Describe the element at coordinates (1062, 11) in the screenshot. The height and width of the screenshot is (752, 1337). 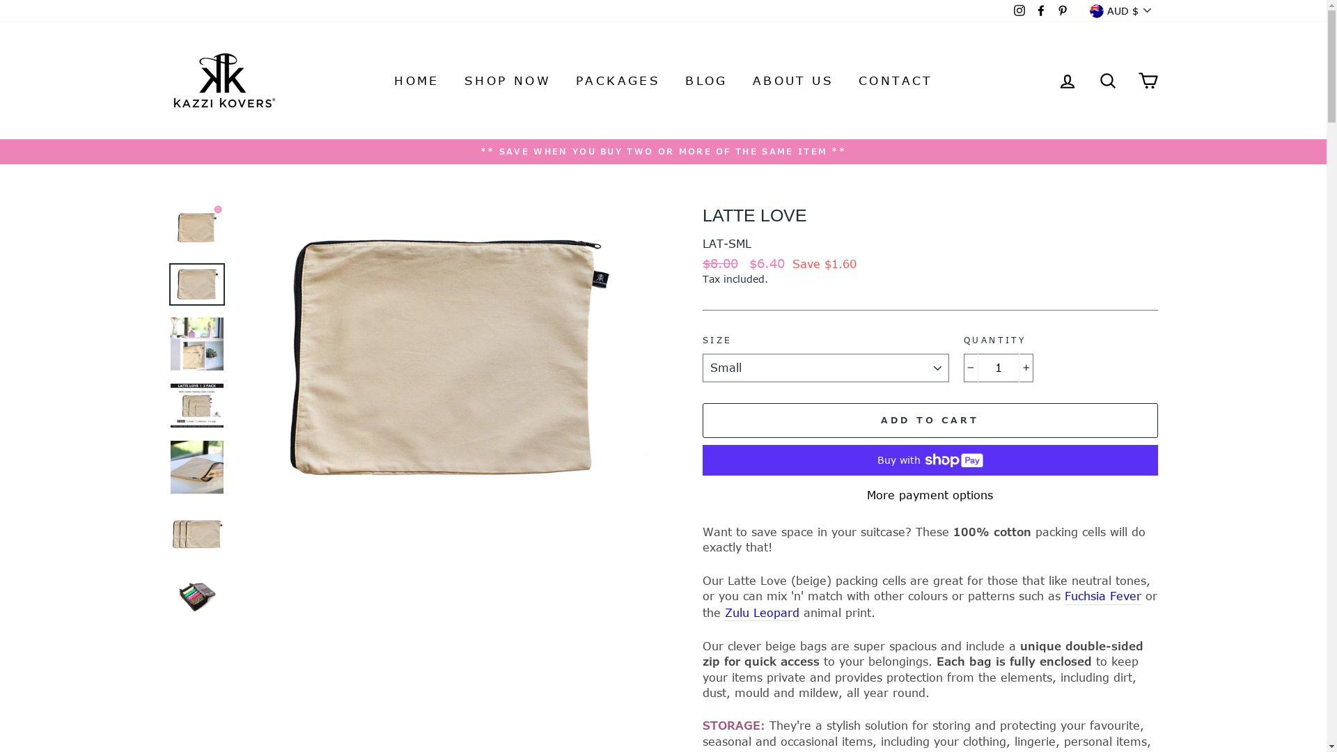
I see `Pinterest` at that location.